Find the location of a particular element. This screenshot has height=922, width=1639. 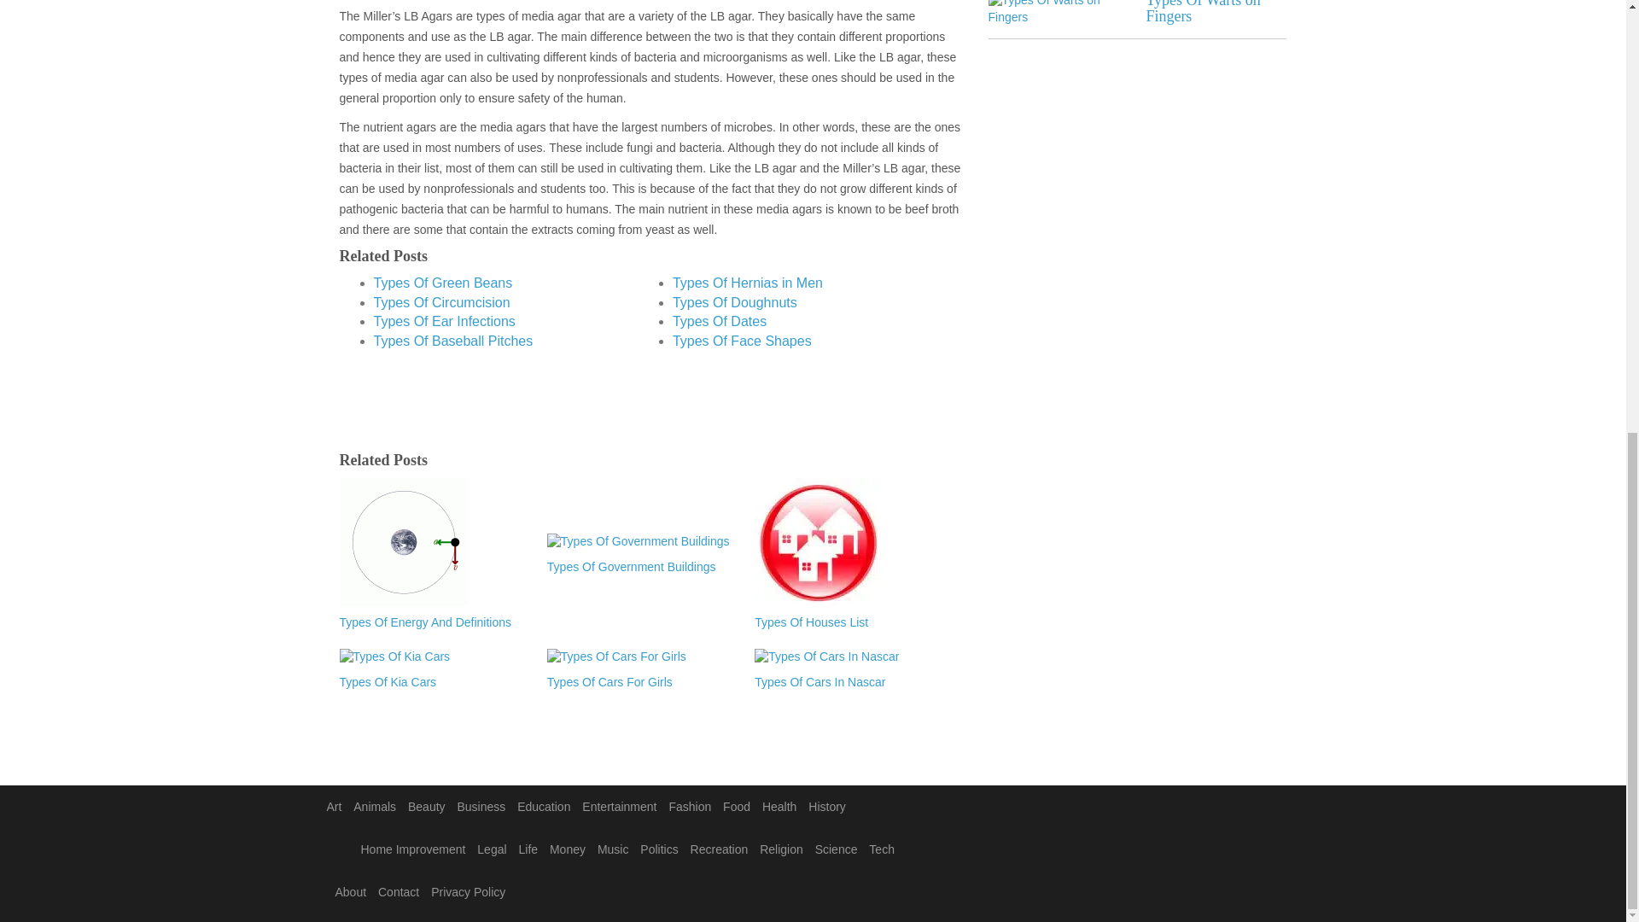

Types Of Energy And Definitions is located at coordinates (434, 623).